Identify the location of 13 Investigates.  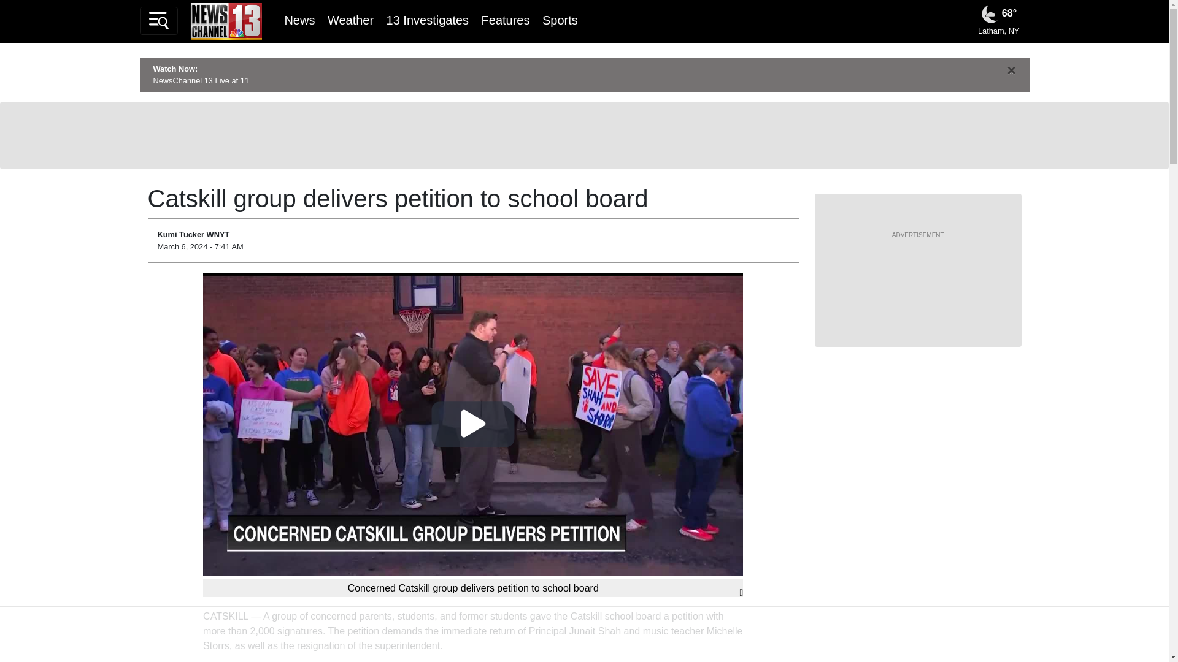
(427, 20).